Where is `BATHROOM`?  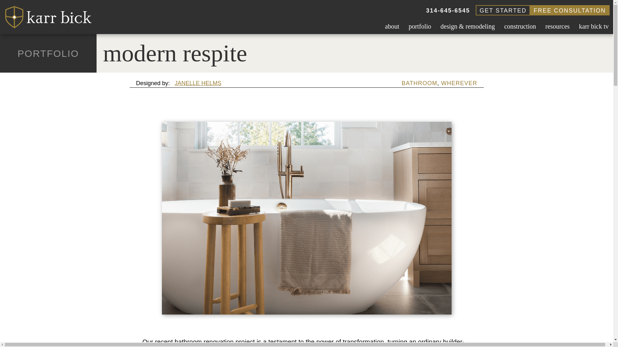
BATHROOM is located at coordinates (420, 83).